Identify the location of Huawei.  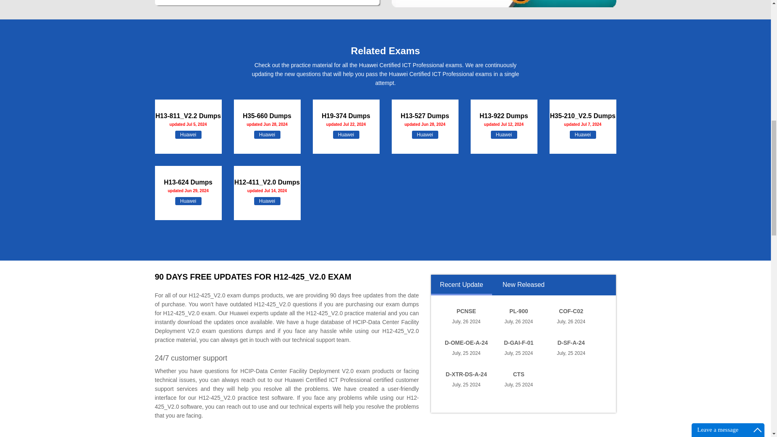
(503, 134).